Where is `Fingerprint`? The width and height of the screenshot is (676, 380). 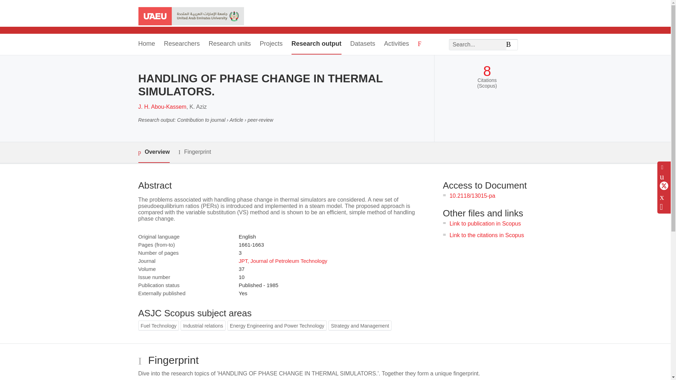
Fingerprint is located at coordinates (194, 152).